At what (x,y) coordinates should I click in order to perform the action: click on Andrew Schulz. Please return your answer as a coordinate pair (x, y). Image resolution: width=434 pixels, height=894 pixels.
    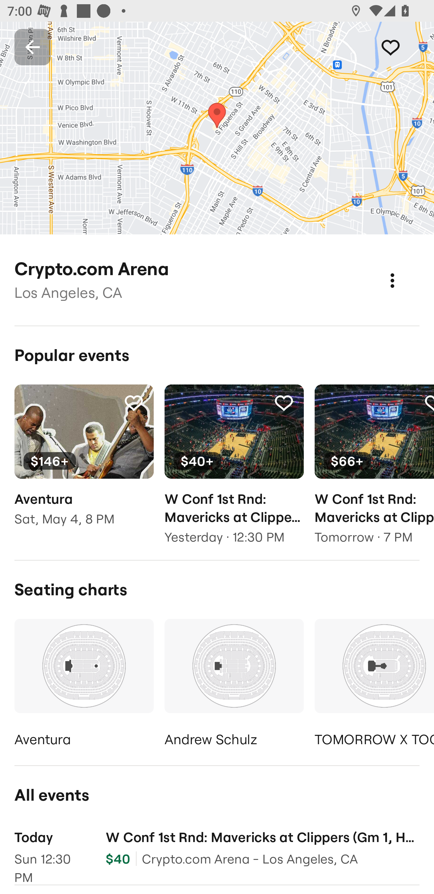
    Looking at the image, I should click on (234, 685).